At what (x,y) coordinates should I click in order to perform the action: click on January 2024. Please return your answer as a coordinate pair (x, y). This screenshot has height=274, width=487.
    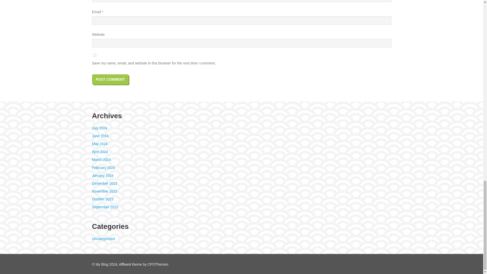
    Looking at the image, I should click on (102, 175).